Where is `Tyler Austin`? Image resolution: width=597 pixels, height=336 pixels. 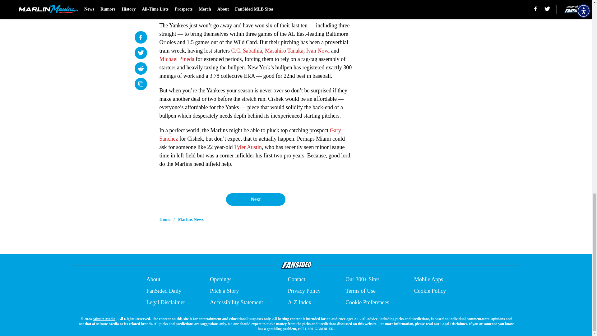 Tyler Austin is located at coordinates (248, 147).